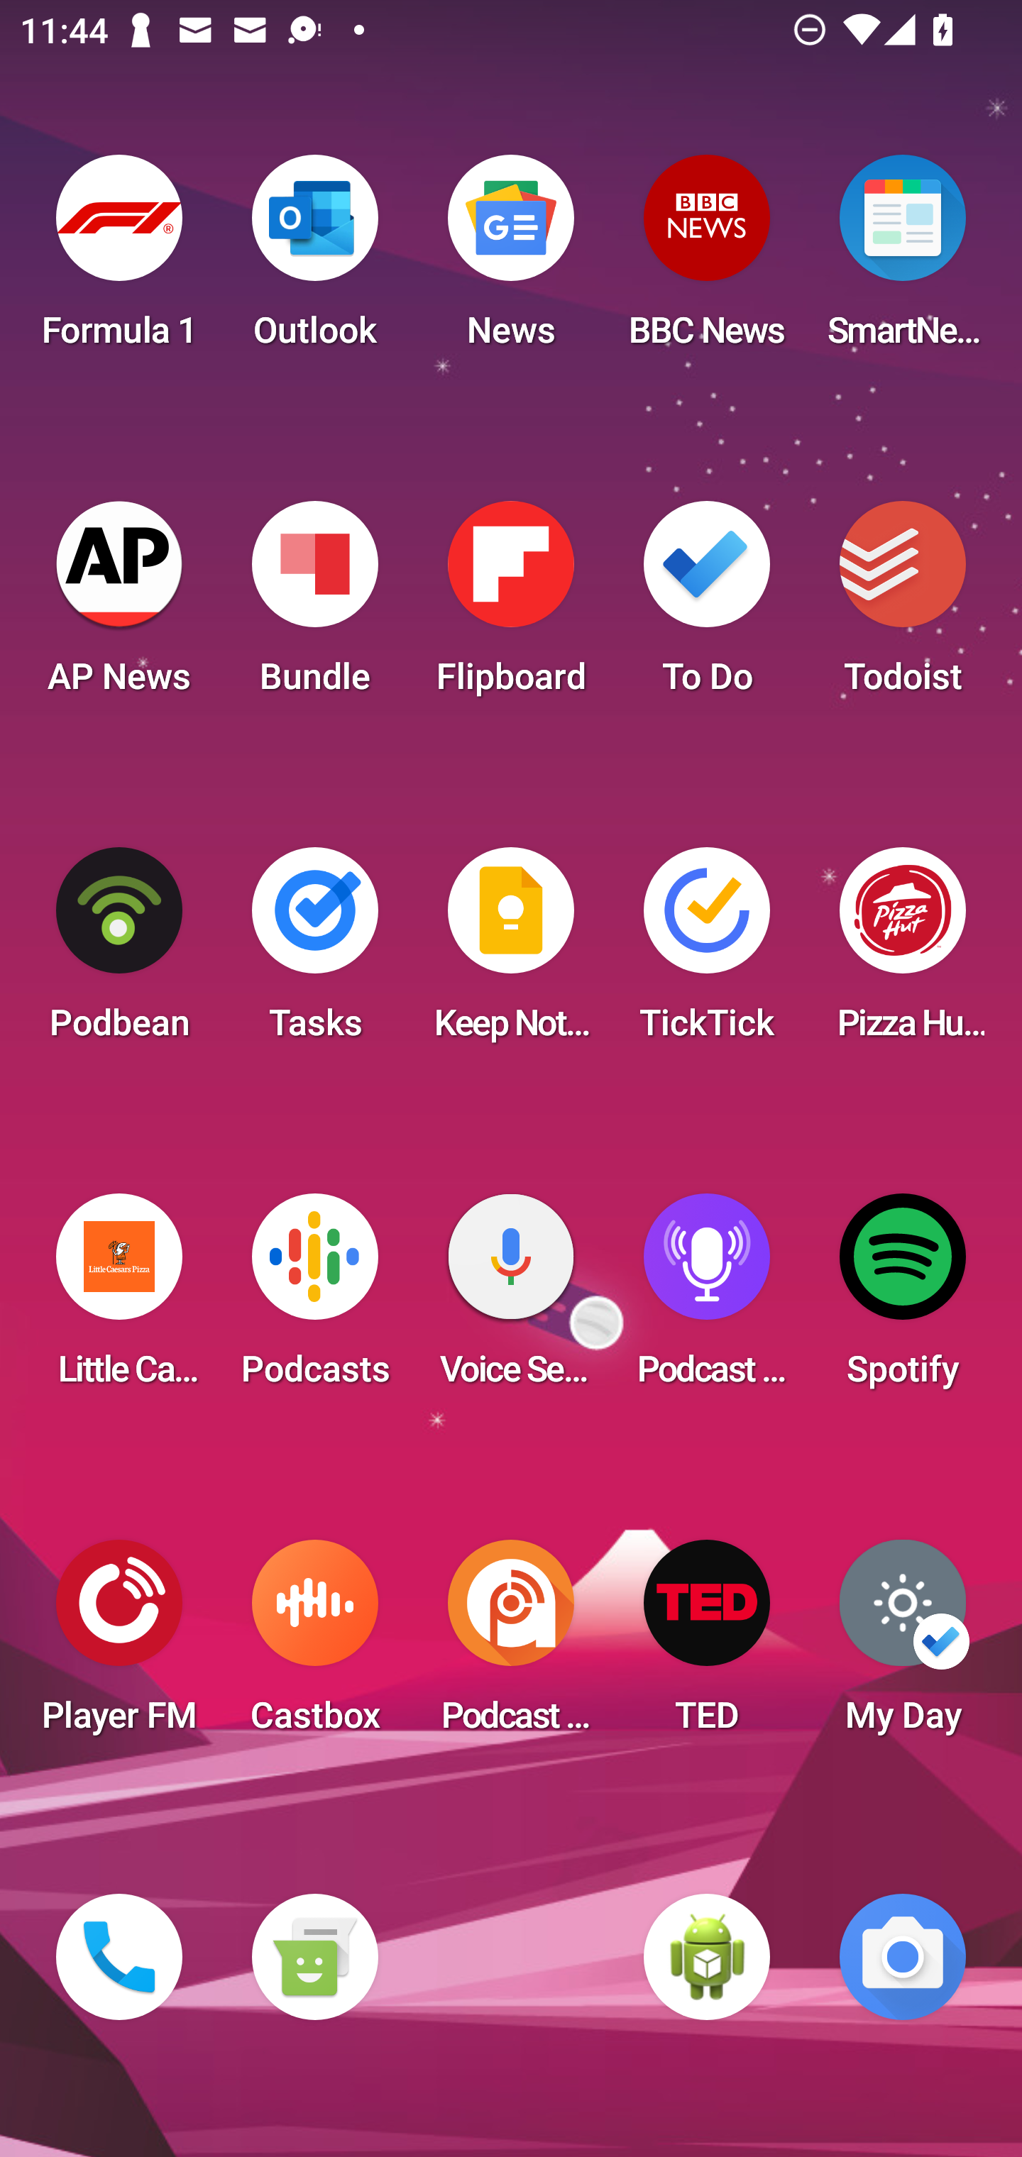  I want to click on Messaging, so click(314, 1957).